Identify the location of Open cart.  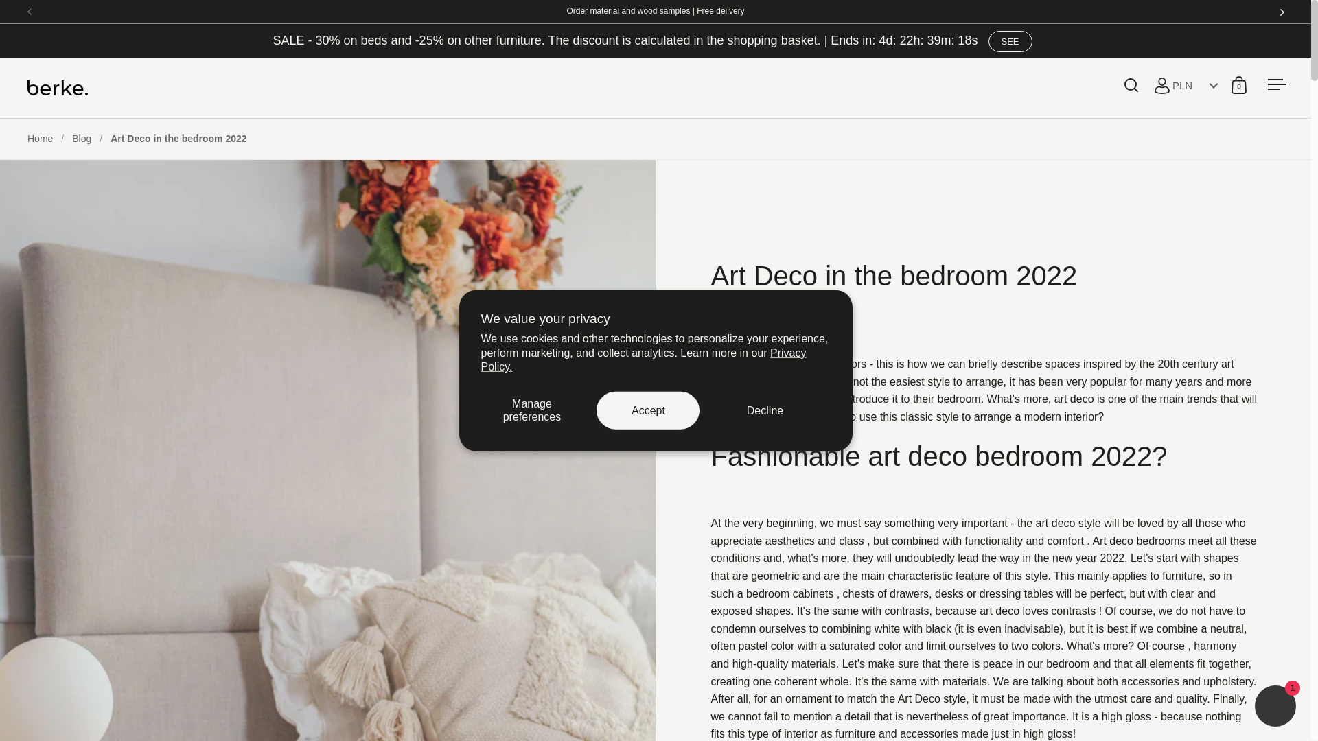
(1239, 84).